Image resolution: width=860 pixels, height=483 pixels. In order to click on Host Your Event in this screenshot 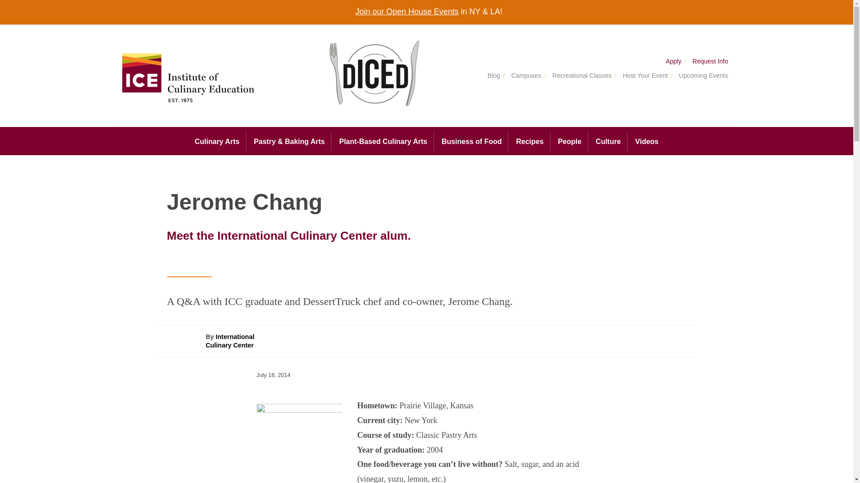, I will do `click(642, 76)`.